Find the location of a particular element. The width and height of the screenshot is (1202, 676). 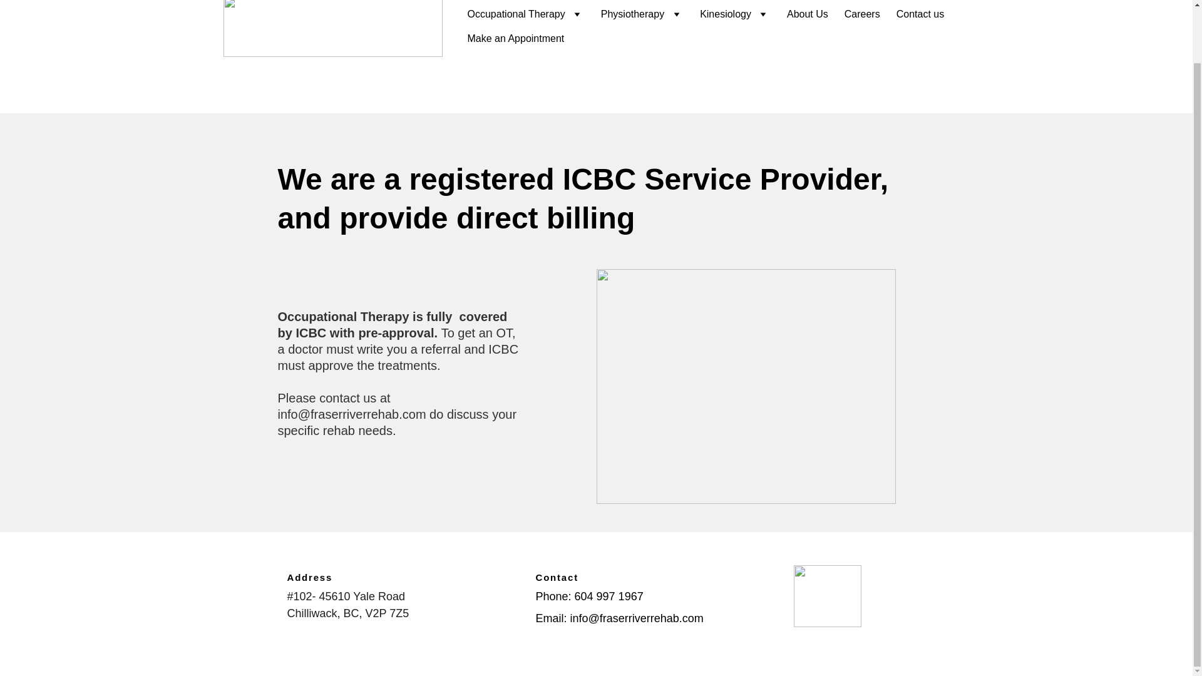

Careers is located at coordinates (862, 14).